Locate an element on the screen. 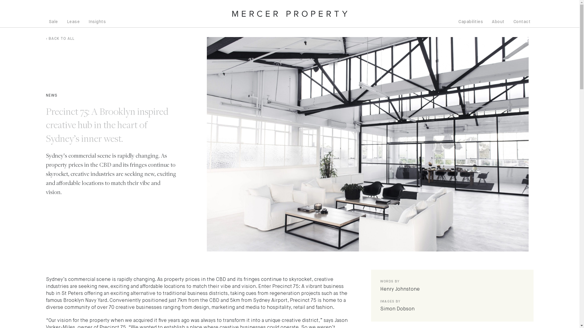 This screenshot has width=584, height=328. Contact is located at coordinates (522, 21).